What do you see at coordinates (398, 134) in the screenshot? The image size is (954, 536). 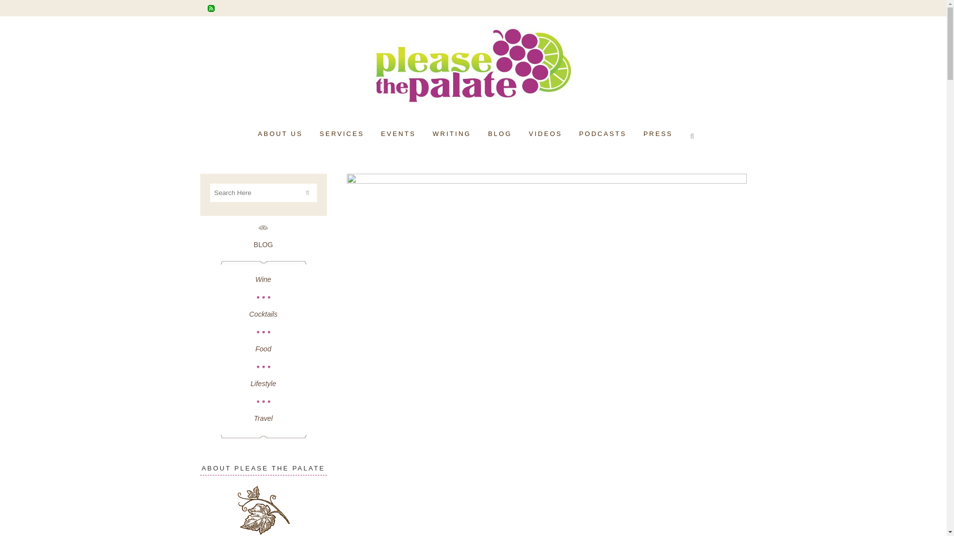 I see `EVENTS` at bounding box center [398, 134].